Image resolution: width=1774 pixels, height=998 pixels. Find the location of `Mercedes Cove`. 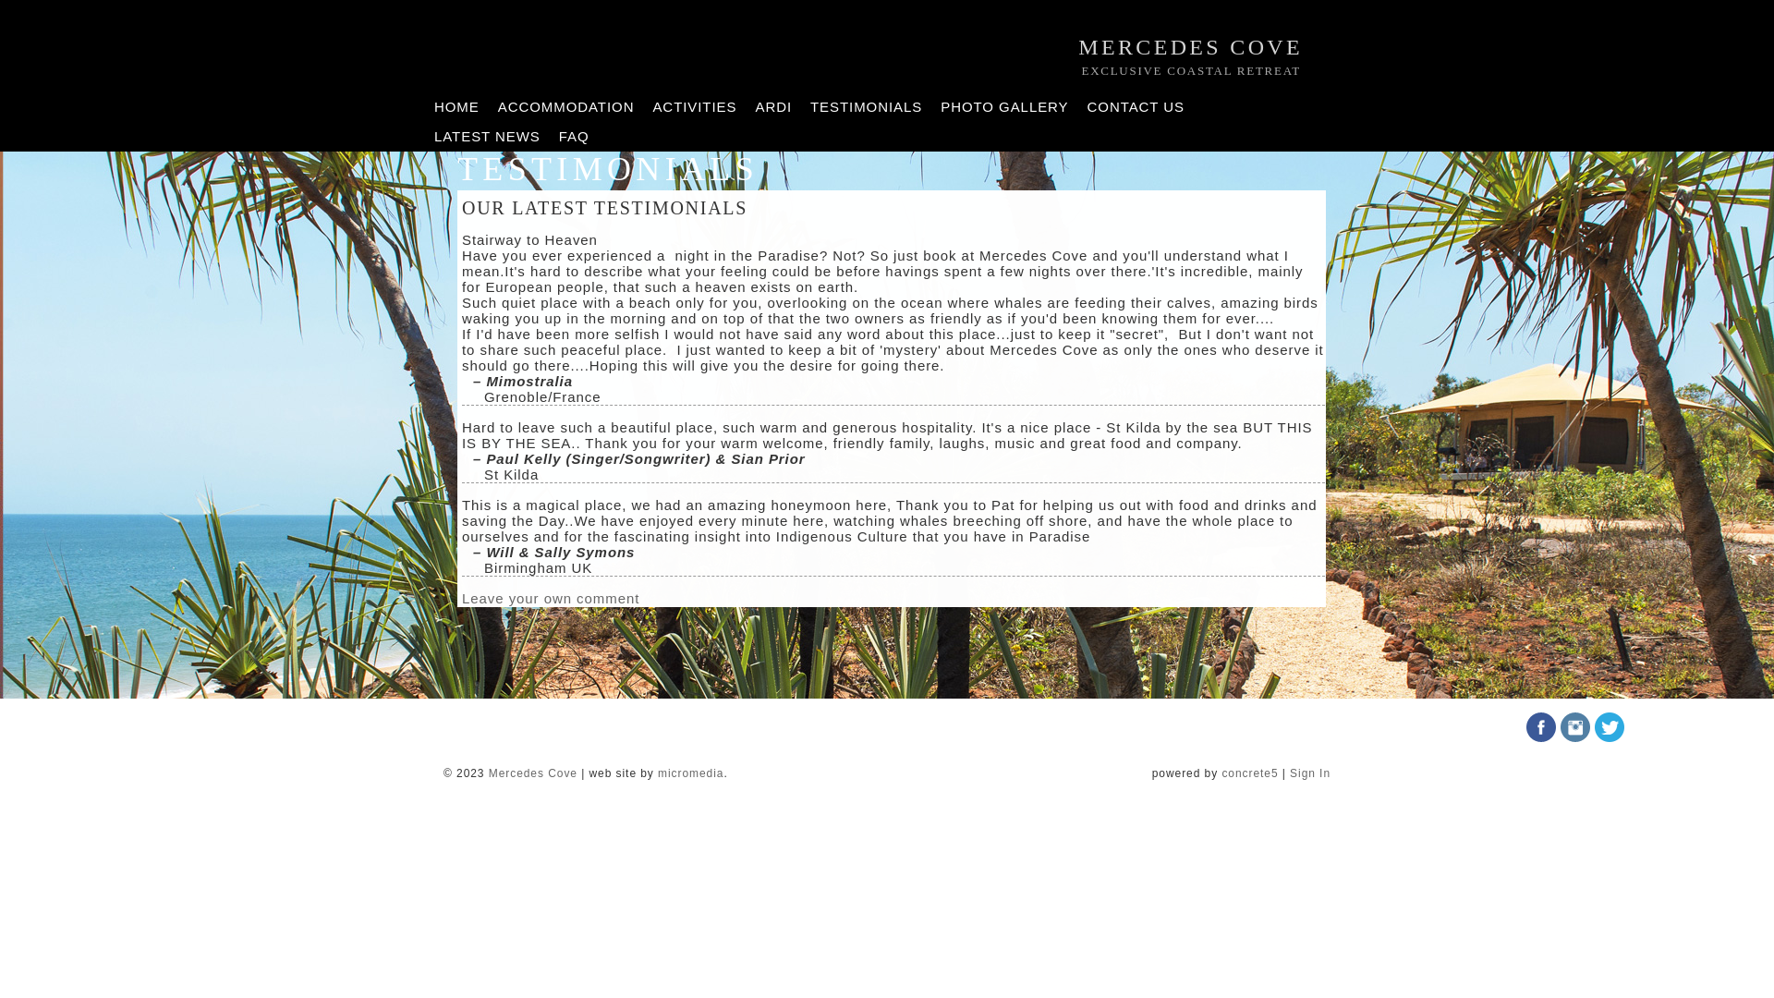

Mercedes Cove is located at coordinates (533, 773).